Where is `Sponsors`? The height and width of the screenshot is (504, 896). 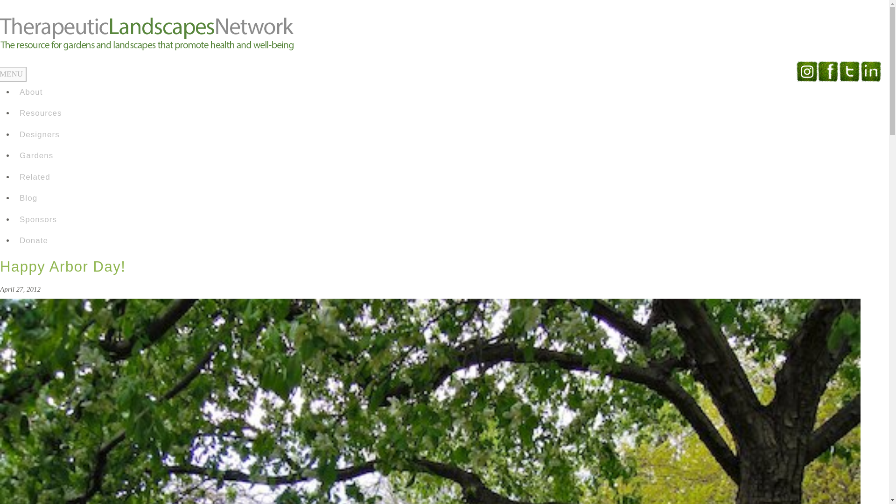 Sponsors is located at coordinates (40, 219).